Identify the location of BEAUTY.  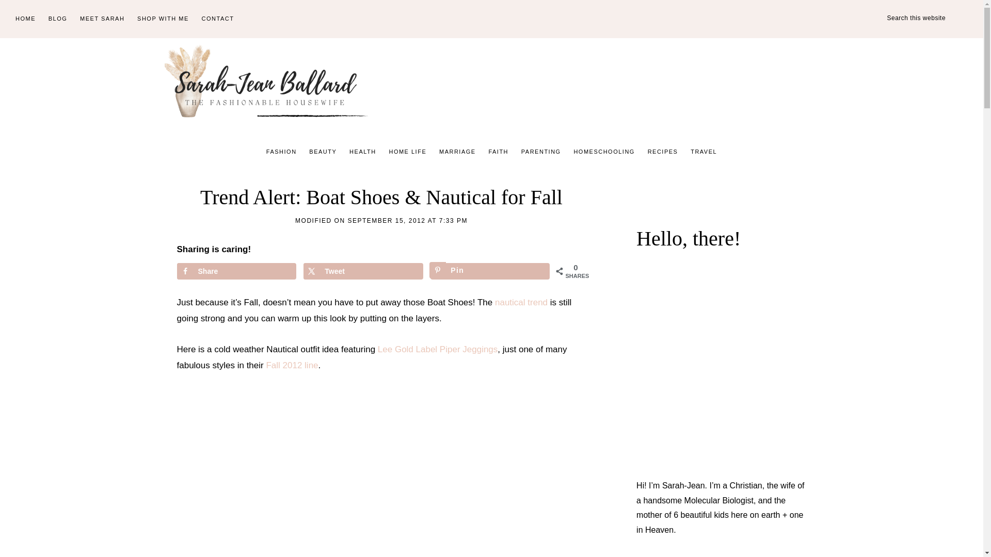
(323, 152).